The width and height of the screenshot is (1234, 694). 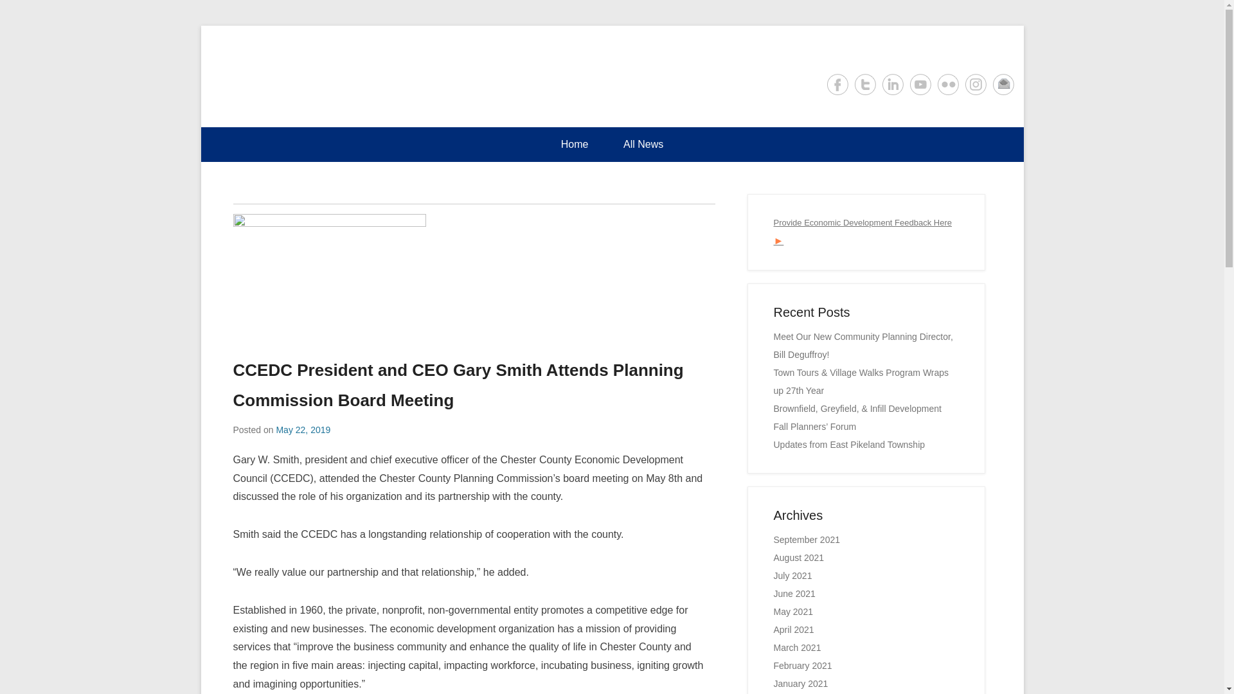 What do you see at coordinates (947, 84) in the screenshot?
I see `Flickr` at bounding box center [947, 84].